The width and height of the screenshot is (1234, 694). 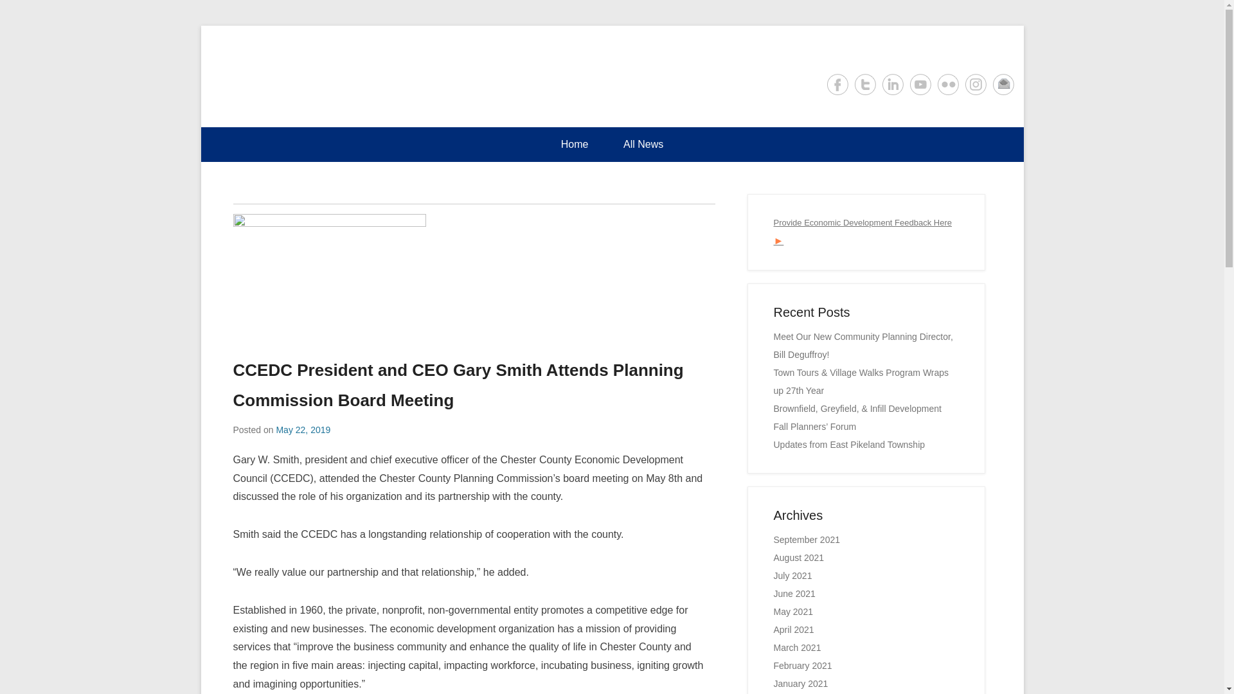 What do you see at coordinates (947, 84) in the screenshot?
I see `Flickr` at bounding box center [947, 84].